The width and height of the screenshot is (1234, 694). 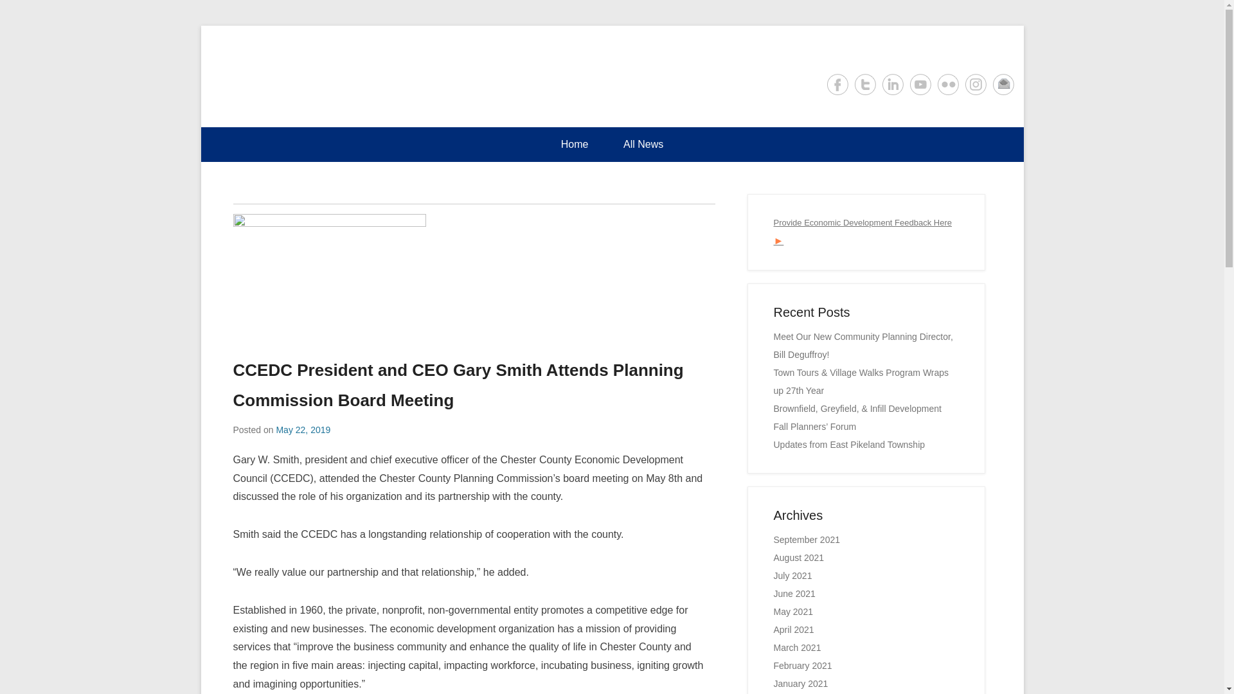 What do you see at coordinates (947, 84) in the screenshot?
I see `Flickr` at bounding box center [947, 84].